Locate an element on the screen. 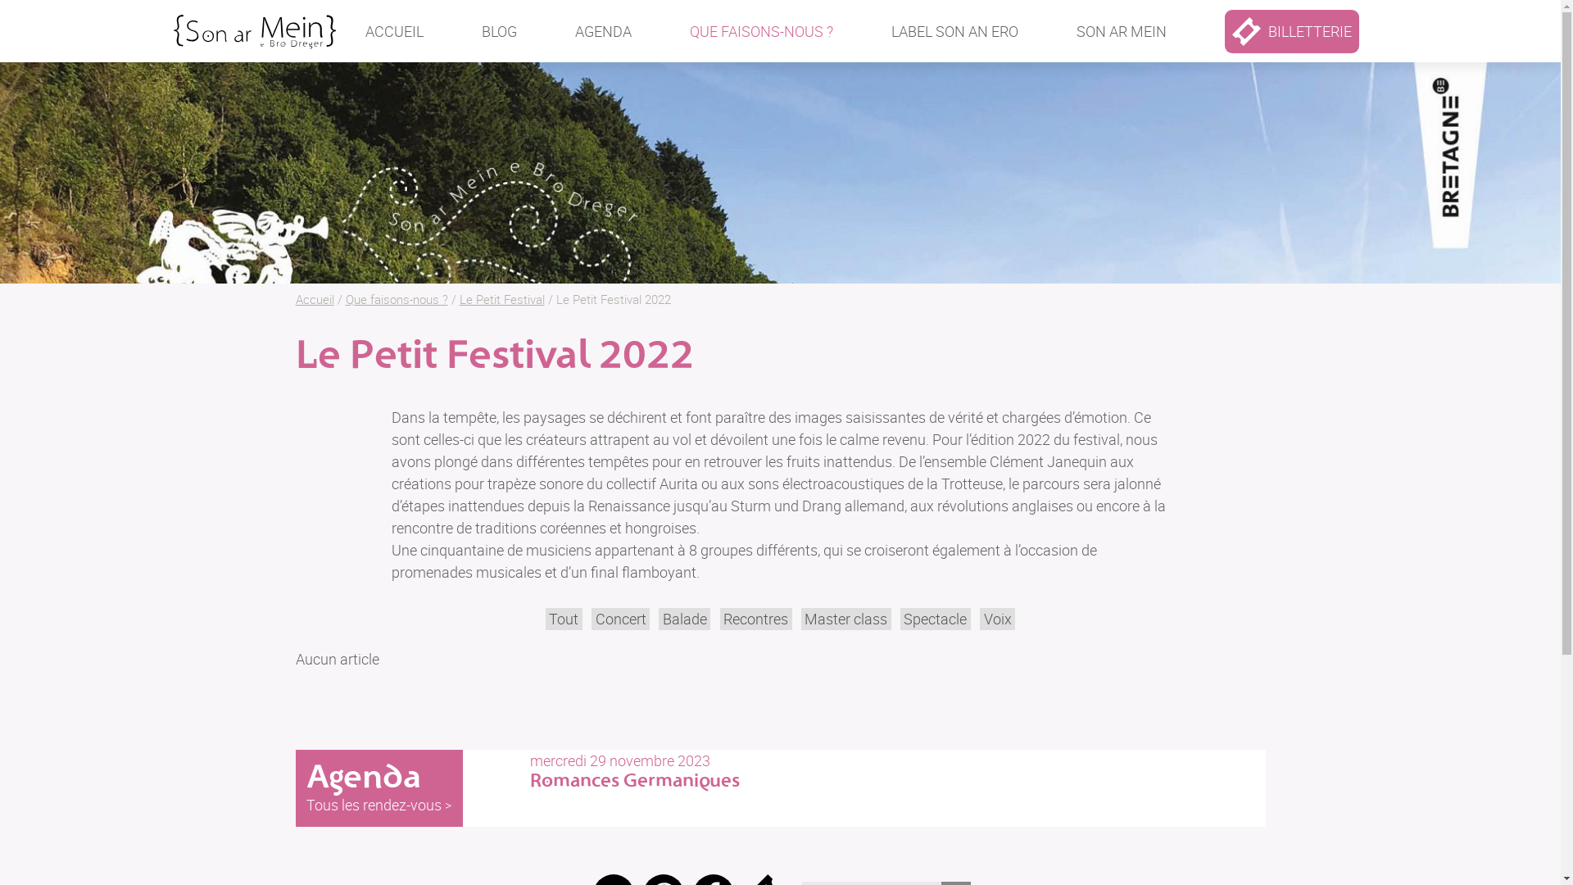  Spectacle is located at coordinates (936, 619).